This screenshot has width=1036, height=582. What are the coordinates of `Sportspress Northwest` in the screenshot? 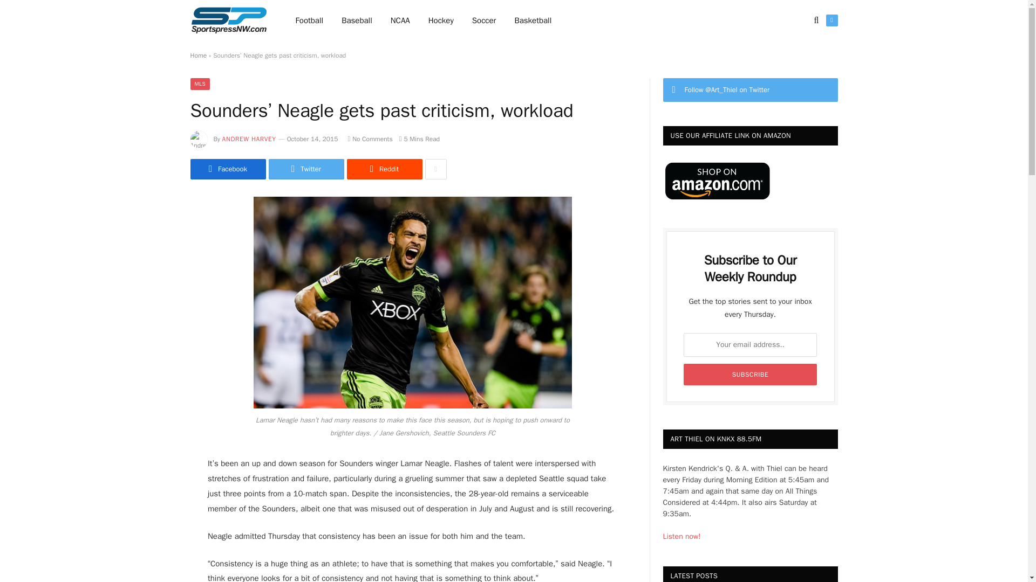 It's located at (228, 20).